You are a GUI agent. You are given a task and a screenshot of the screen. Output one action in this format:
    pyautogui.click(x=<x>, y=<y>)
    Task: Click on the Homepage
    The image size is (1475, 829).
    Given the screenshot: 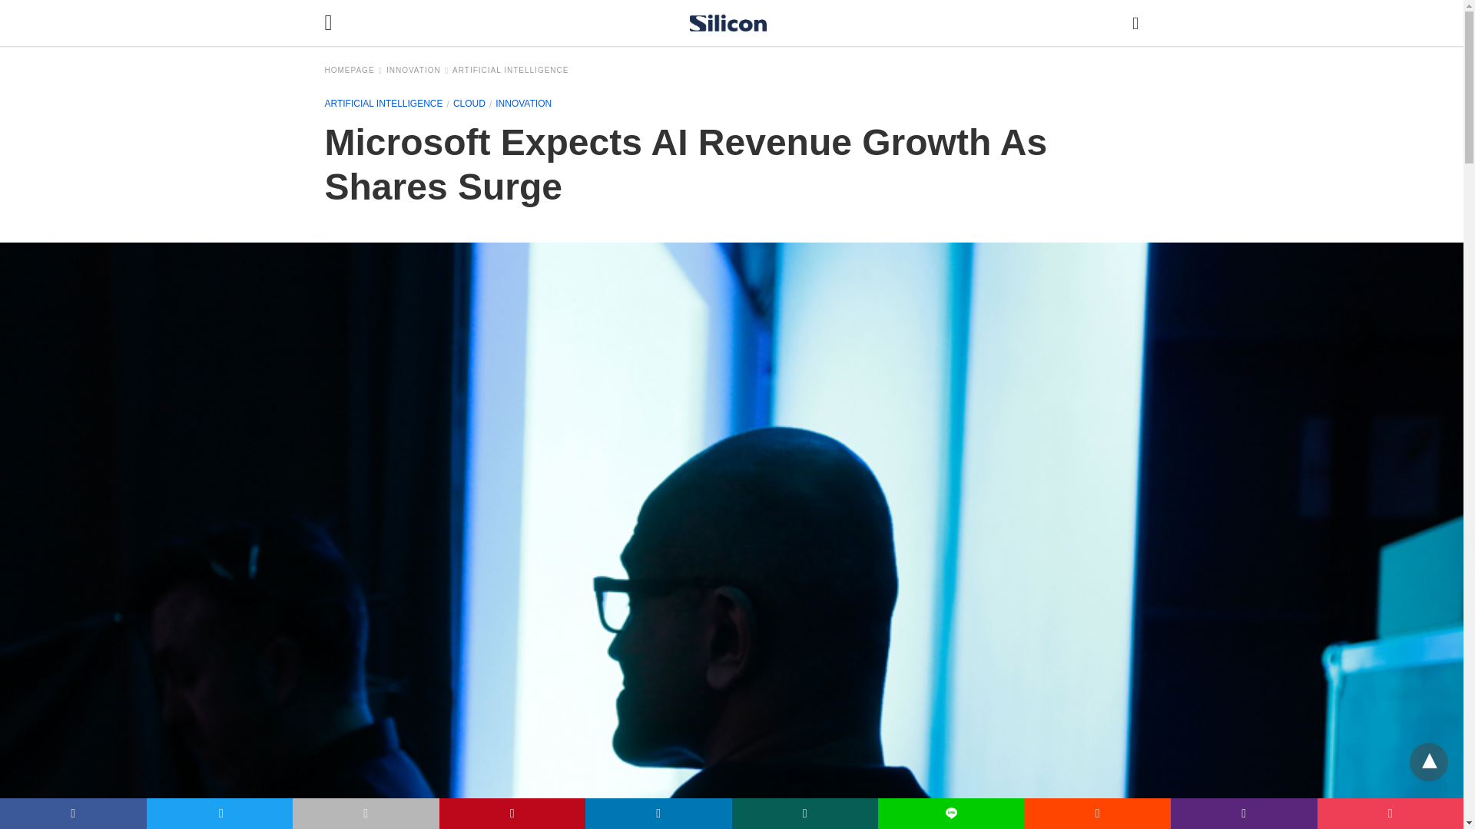 What is the action you would take?
    pyautogui.click(x=353, y=71)
    